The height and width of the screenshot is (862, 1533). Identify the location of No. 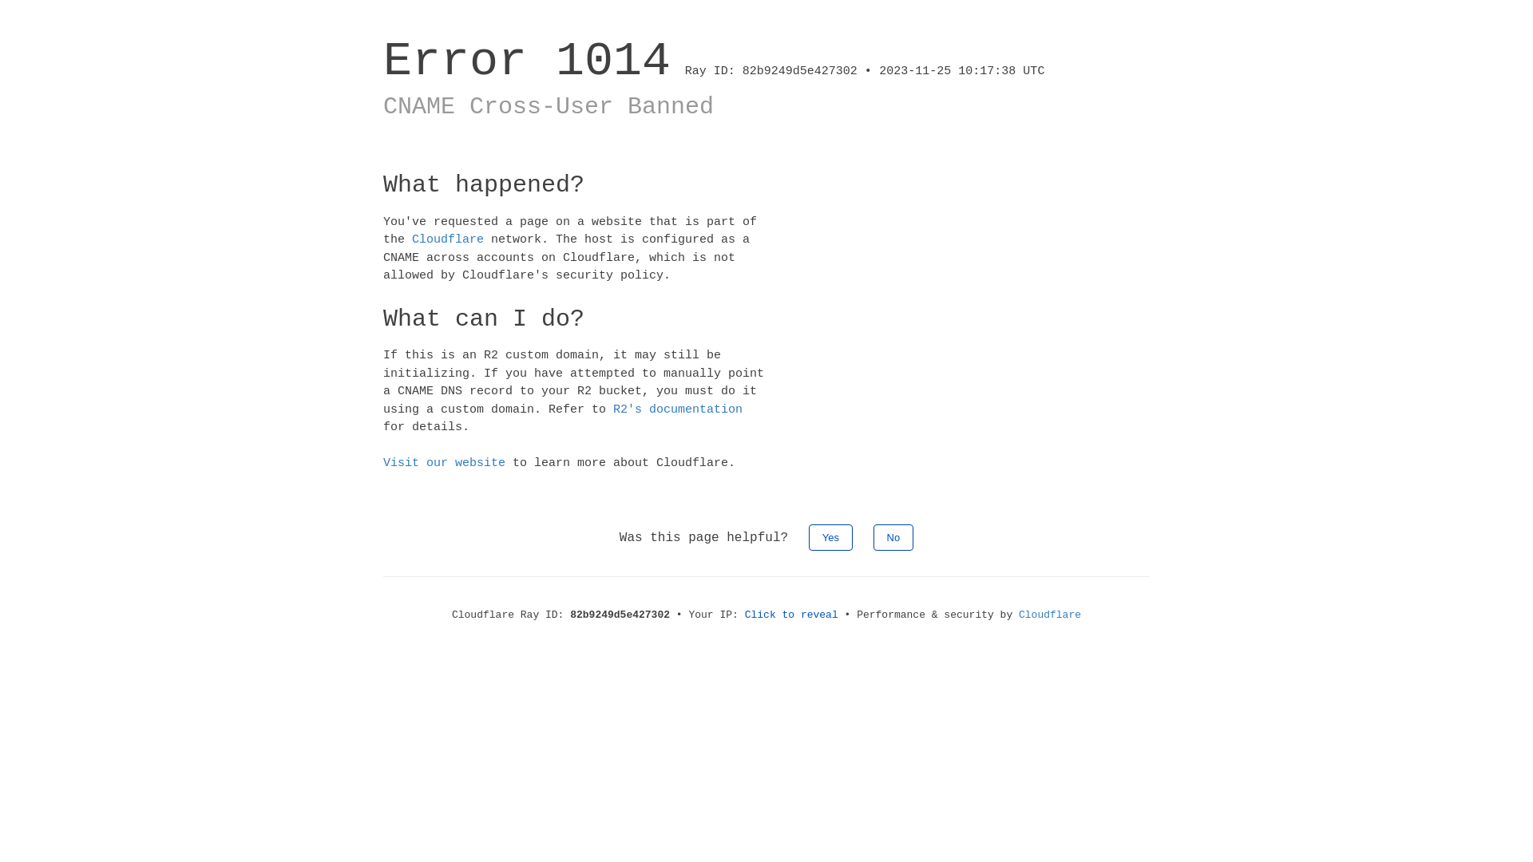
(894, 536).